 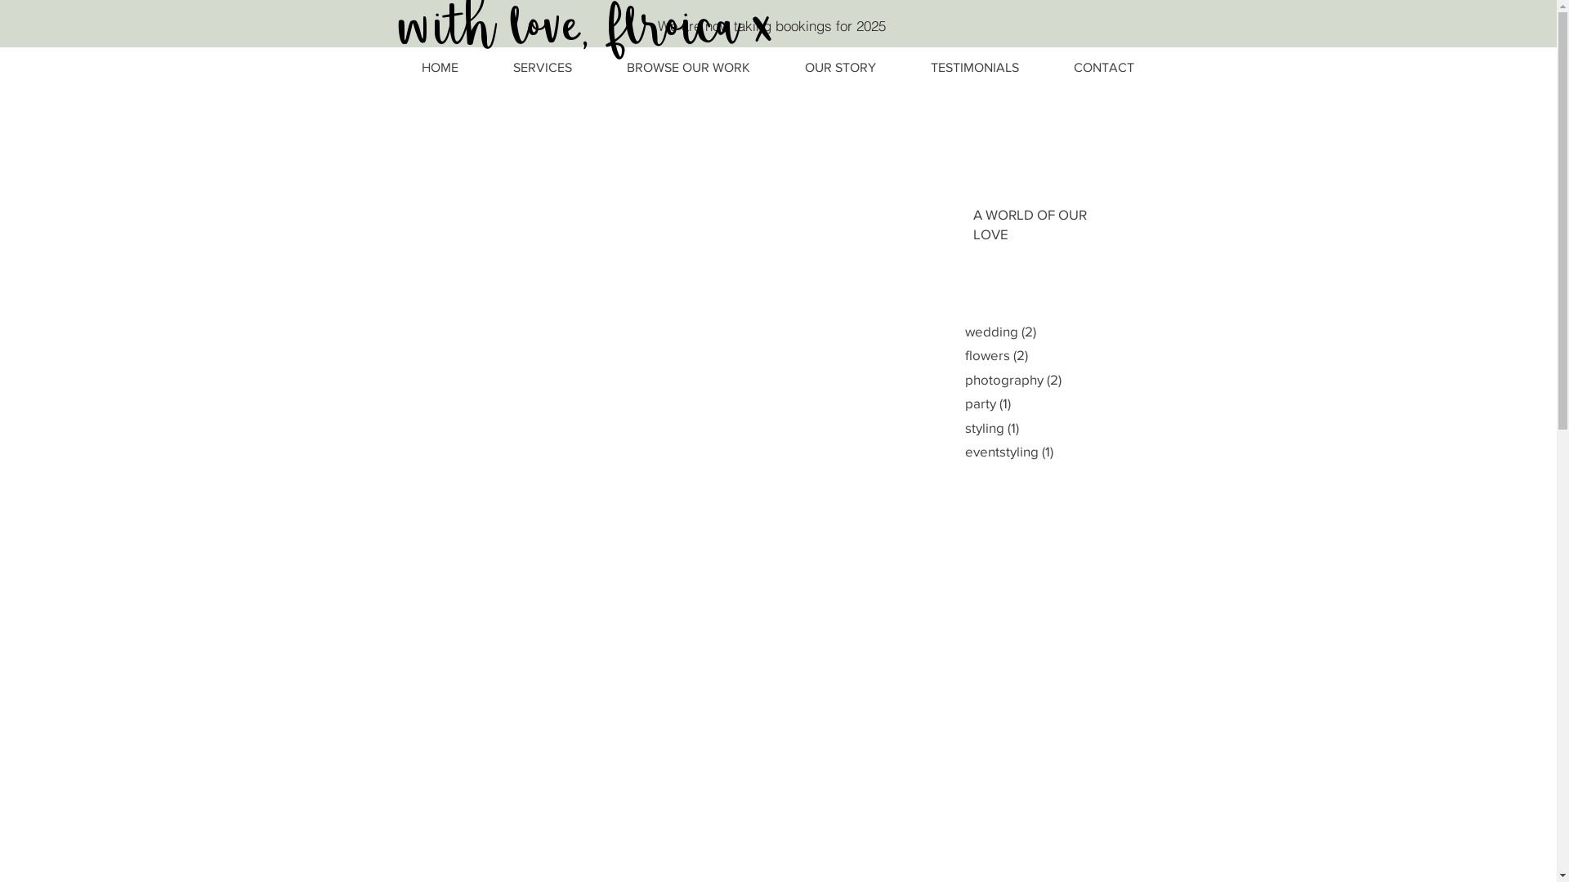 What do you see at coordinates (543, 68) in the screenshot?
I see `SERVICES` at bounding box center [543, 68].